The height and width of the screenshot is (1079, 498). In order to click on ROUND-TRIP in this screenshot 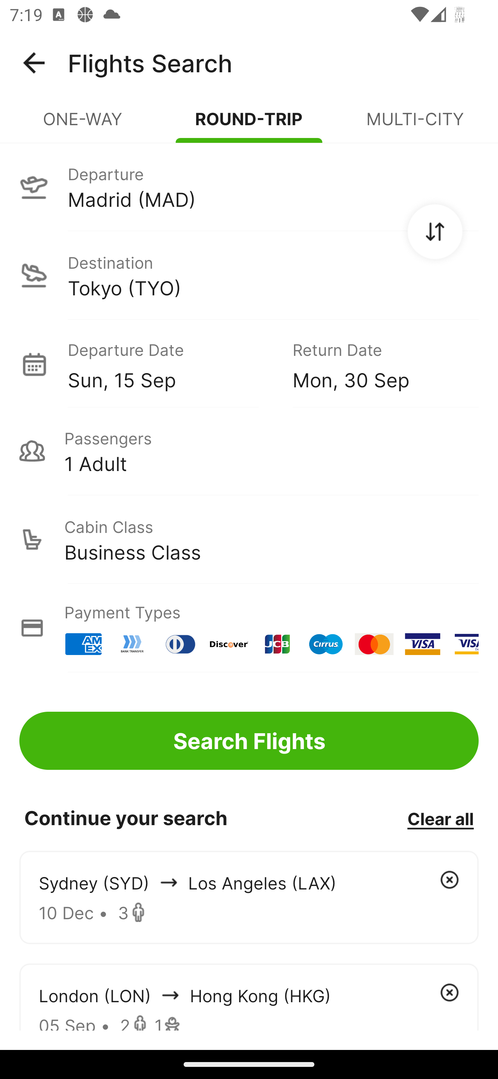, I will do `click(249, 124)`.